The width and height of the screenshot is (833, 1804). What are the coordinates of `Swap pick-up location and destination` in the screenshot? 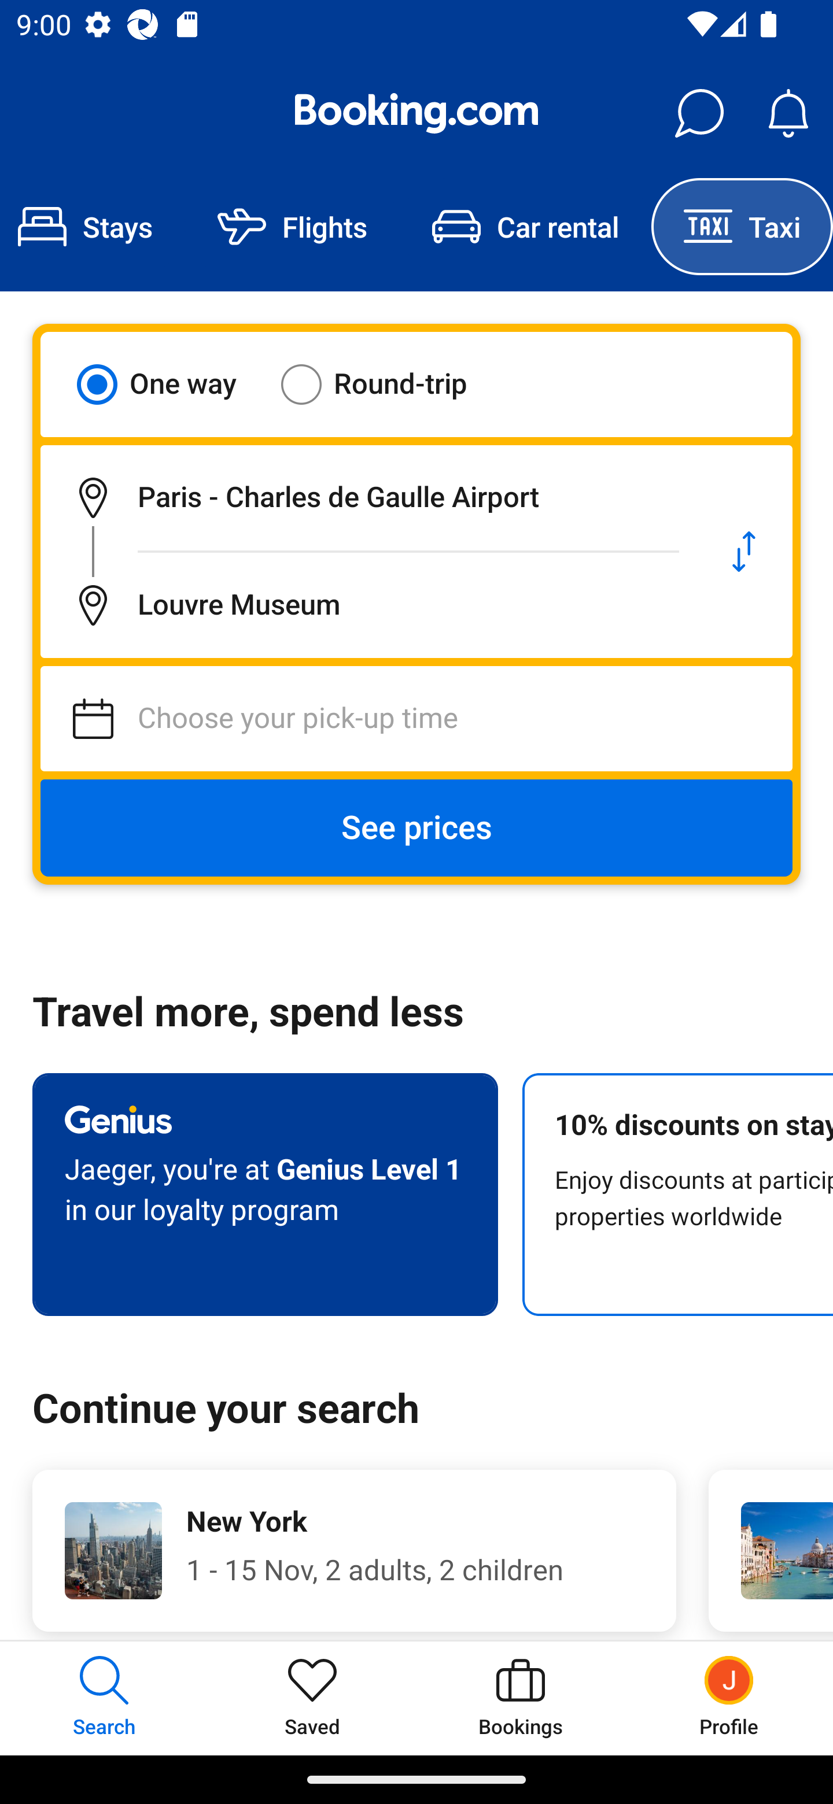 It's located at (744, 552).